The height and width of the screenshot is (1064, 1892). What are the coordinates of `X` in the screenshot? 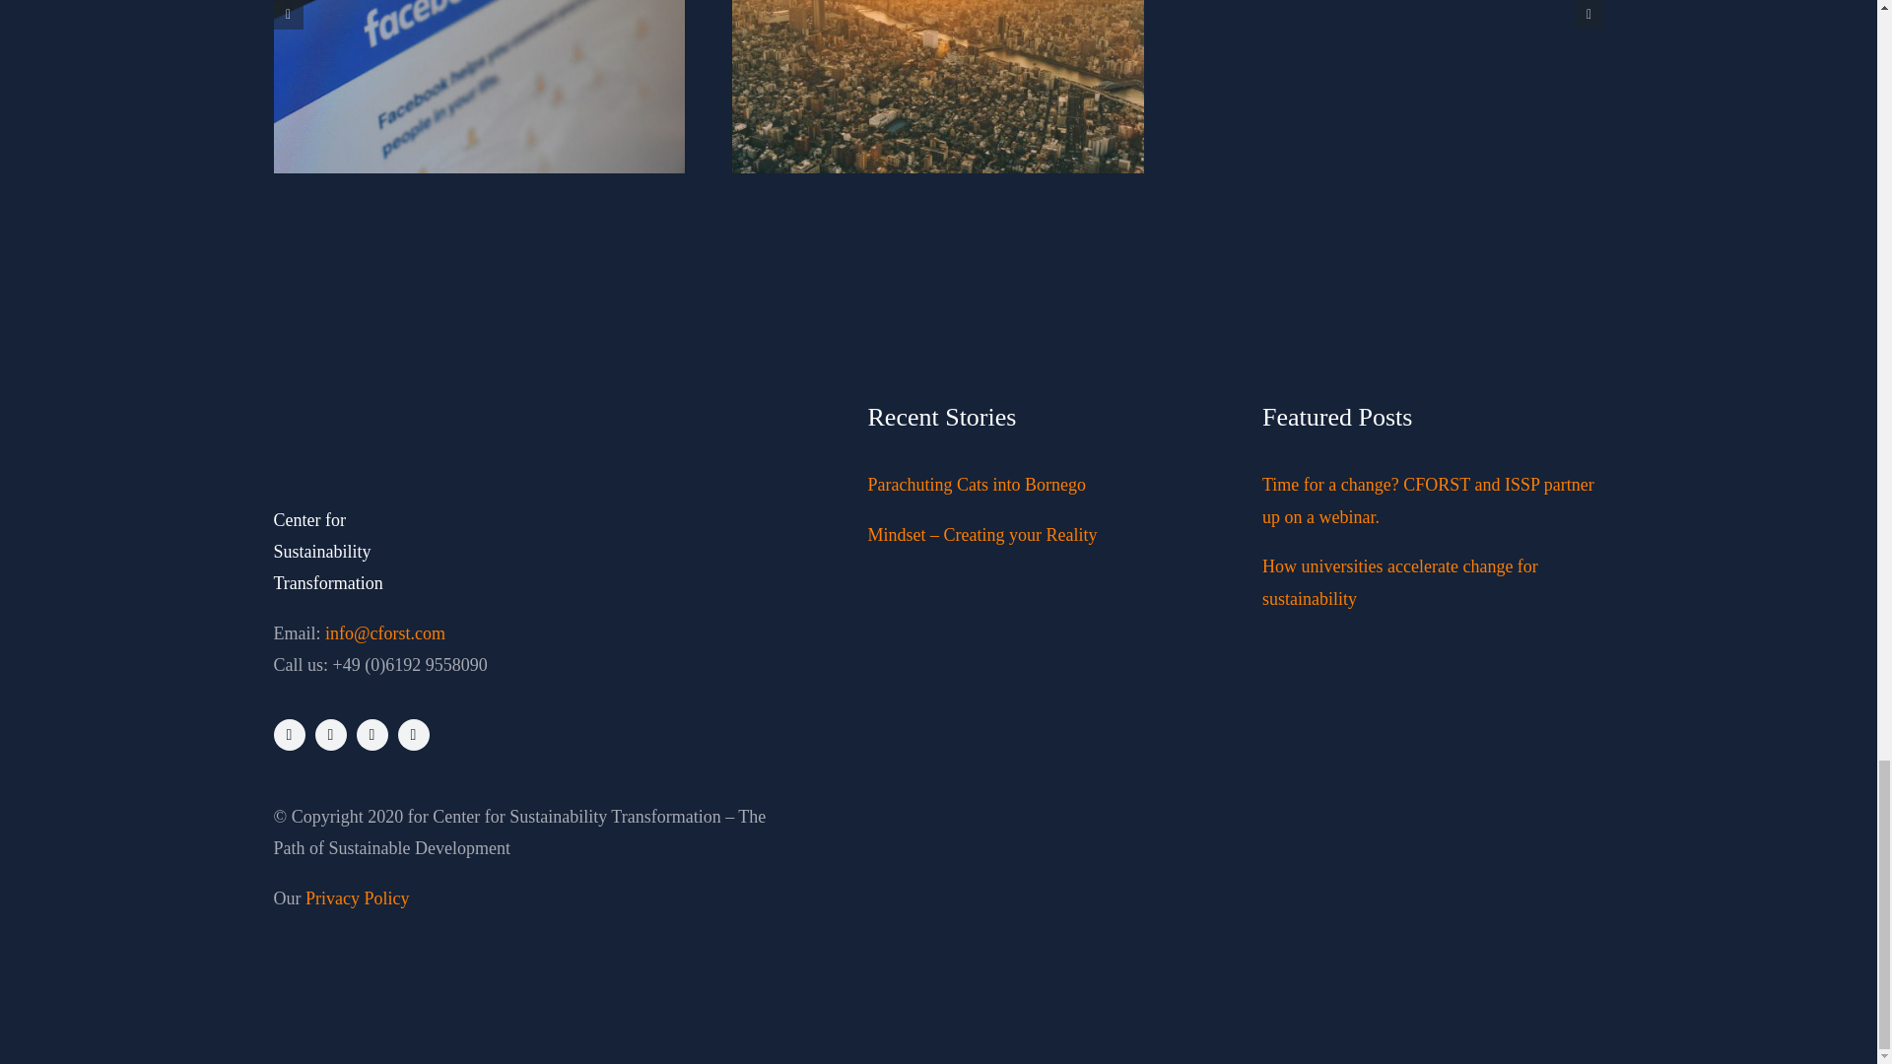 It's located at (331, 735).